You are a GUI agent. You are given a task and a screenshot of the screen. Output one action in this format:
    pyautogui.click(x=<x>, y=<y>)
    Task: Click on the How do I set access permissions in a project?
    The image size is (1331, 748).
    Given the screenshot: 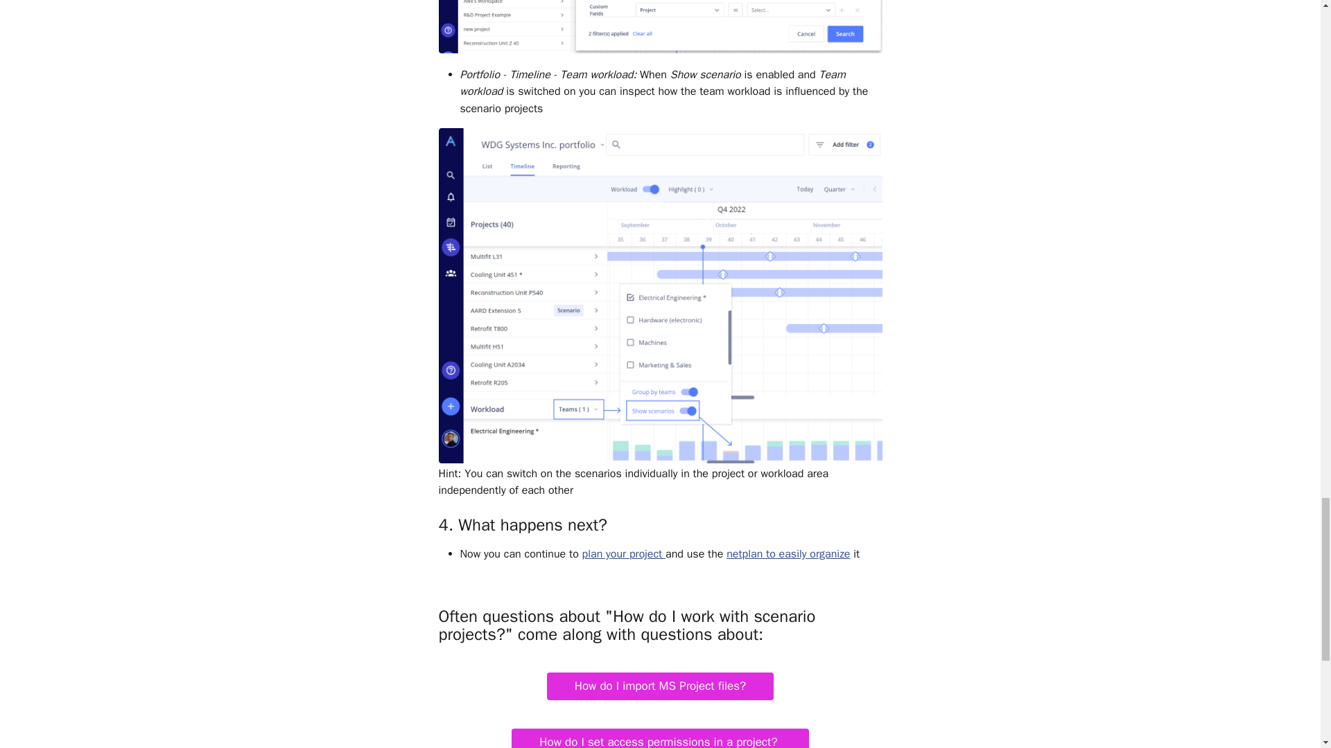 What is the action you would take?
    pyautogui.click(x=659, y=738)
    